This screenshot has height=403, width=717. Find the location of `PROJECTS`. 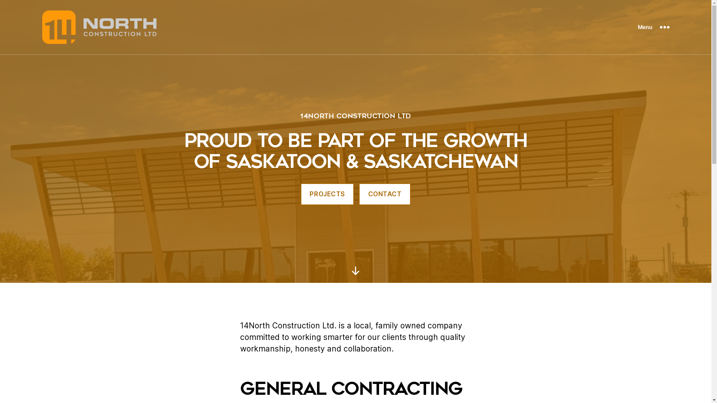

PROJECTS is located at coordinates (327, 194).